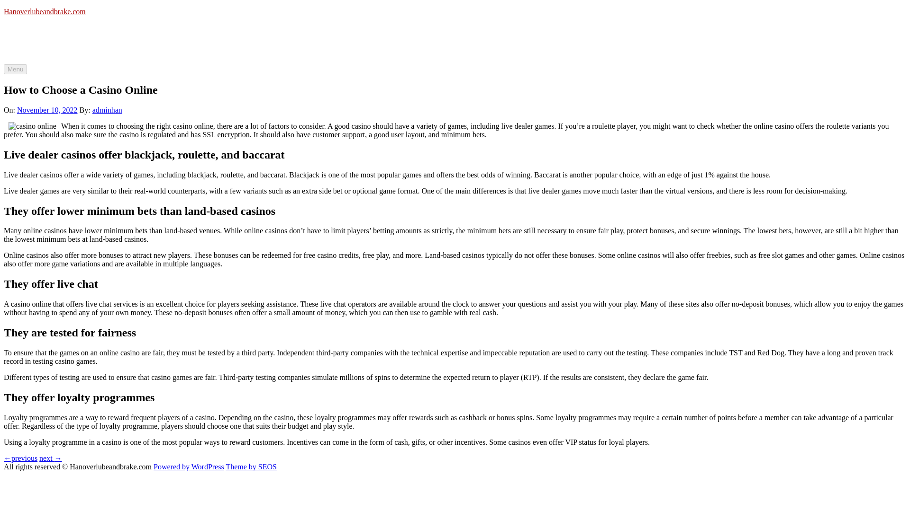 This screenshot has height=511, width=910. What do you see at coordinates (15, 69) in the screenshot?
I see `Menu` at bounding box center [15, 69].